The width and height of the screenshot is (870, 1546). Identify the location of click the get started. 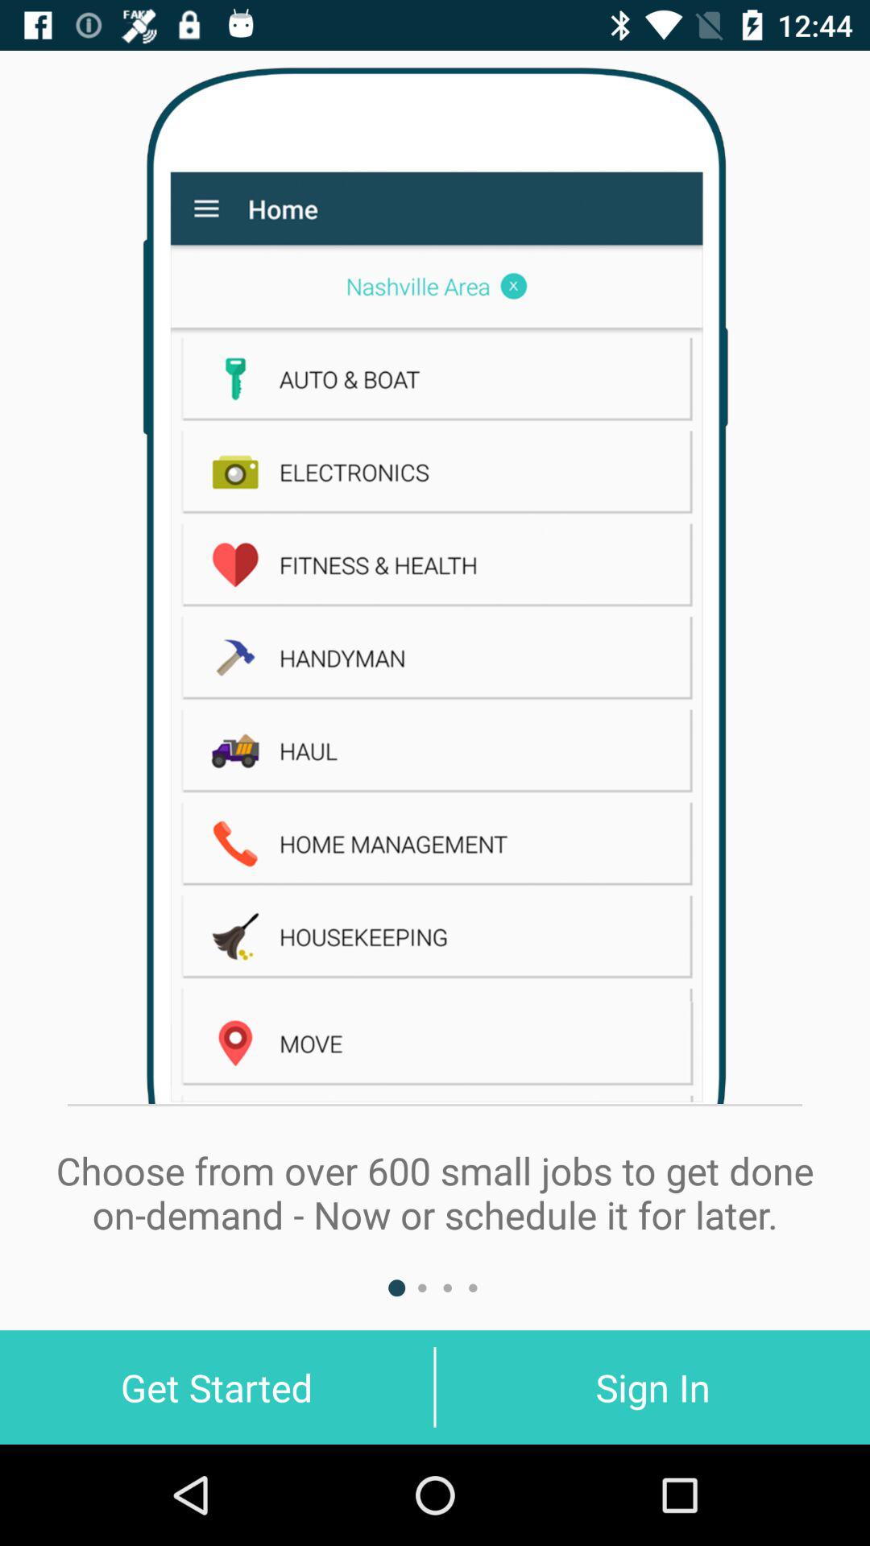
(217, 1387).